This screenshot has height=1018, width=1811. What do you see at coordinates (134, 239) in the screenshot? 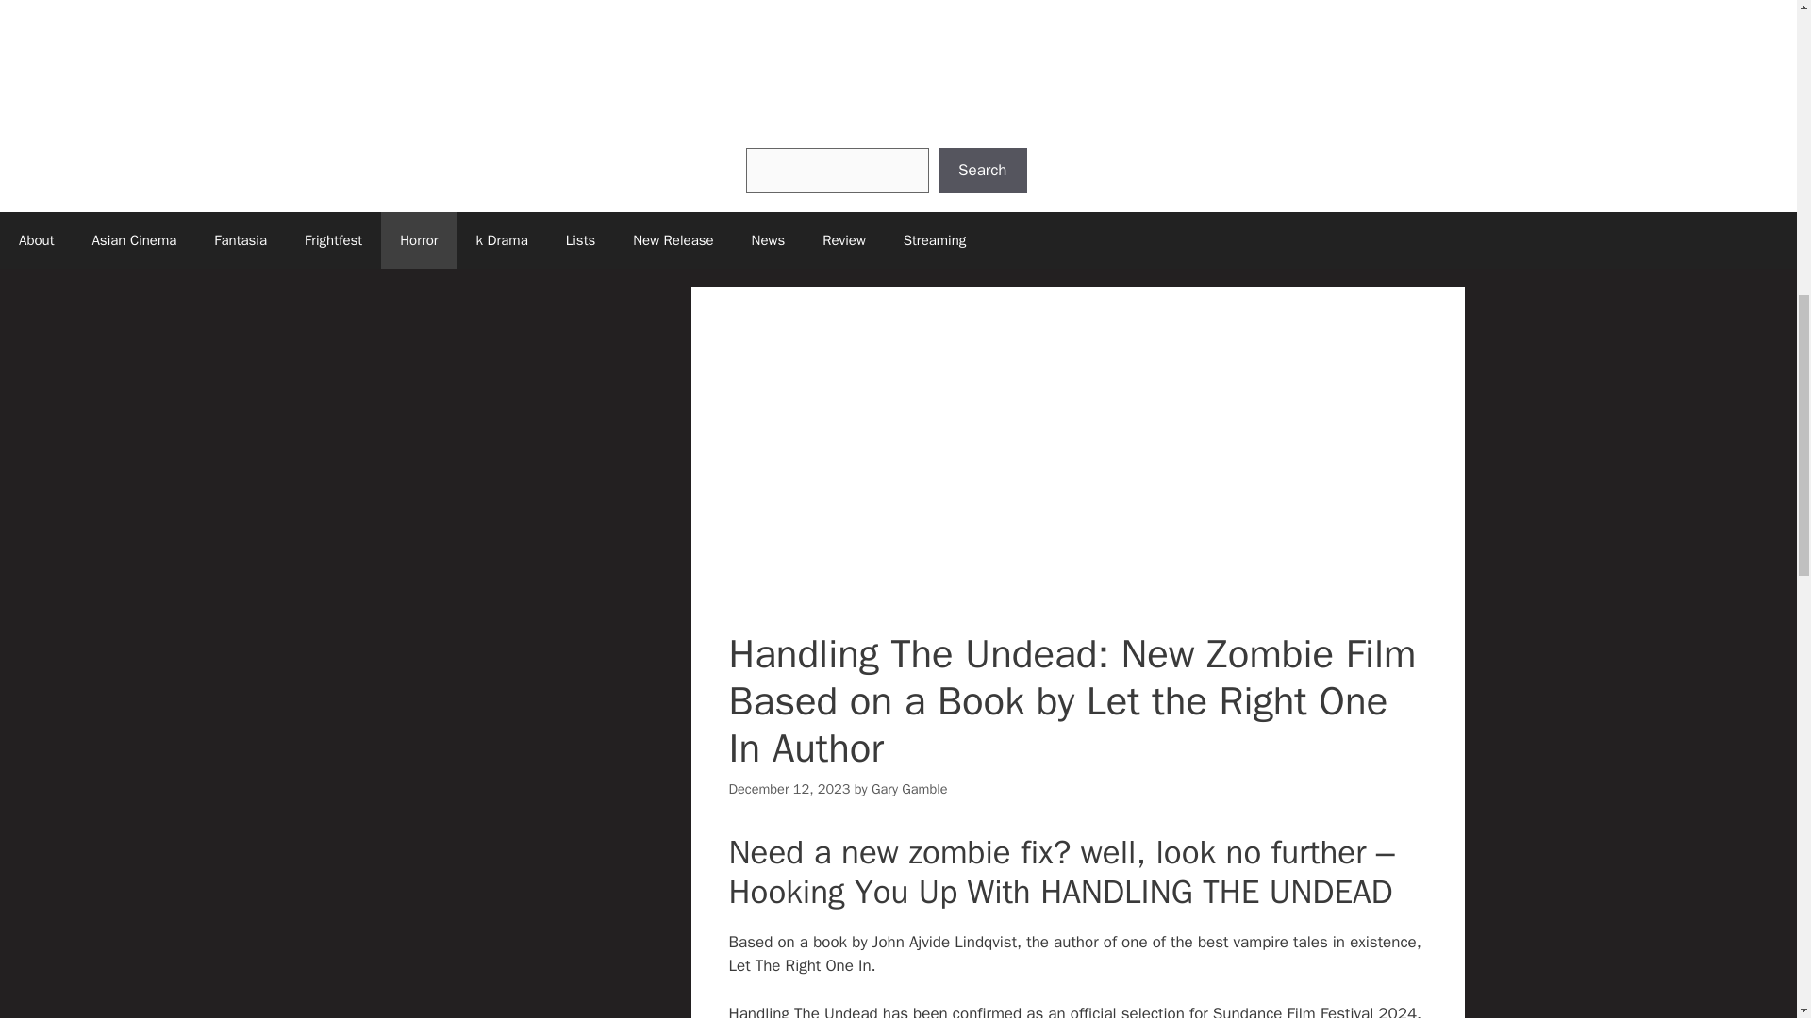
I see `Asian Cinema` at bounding box center [134, 239].